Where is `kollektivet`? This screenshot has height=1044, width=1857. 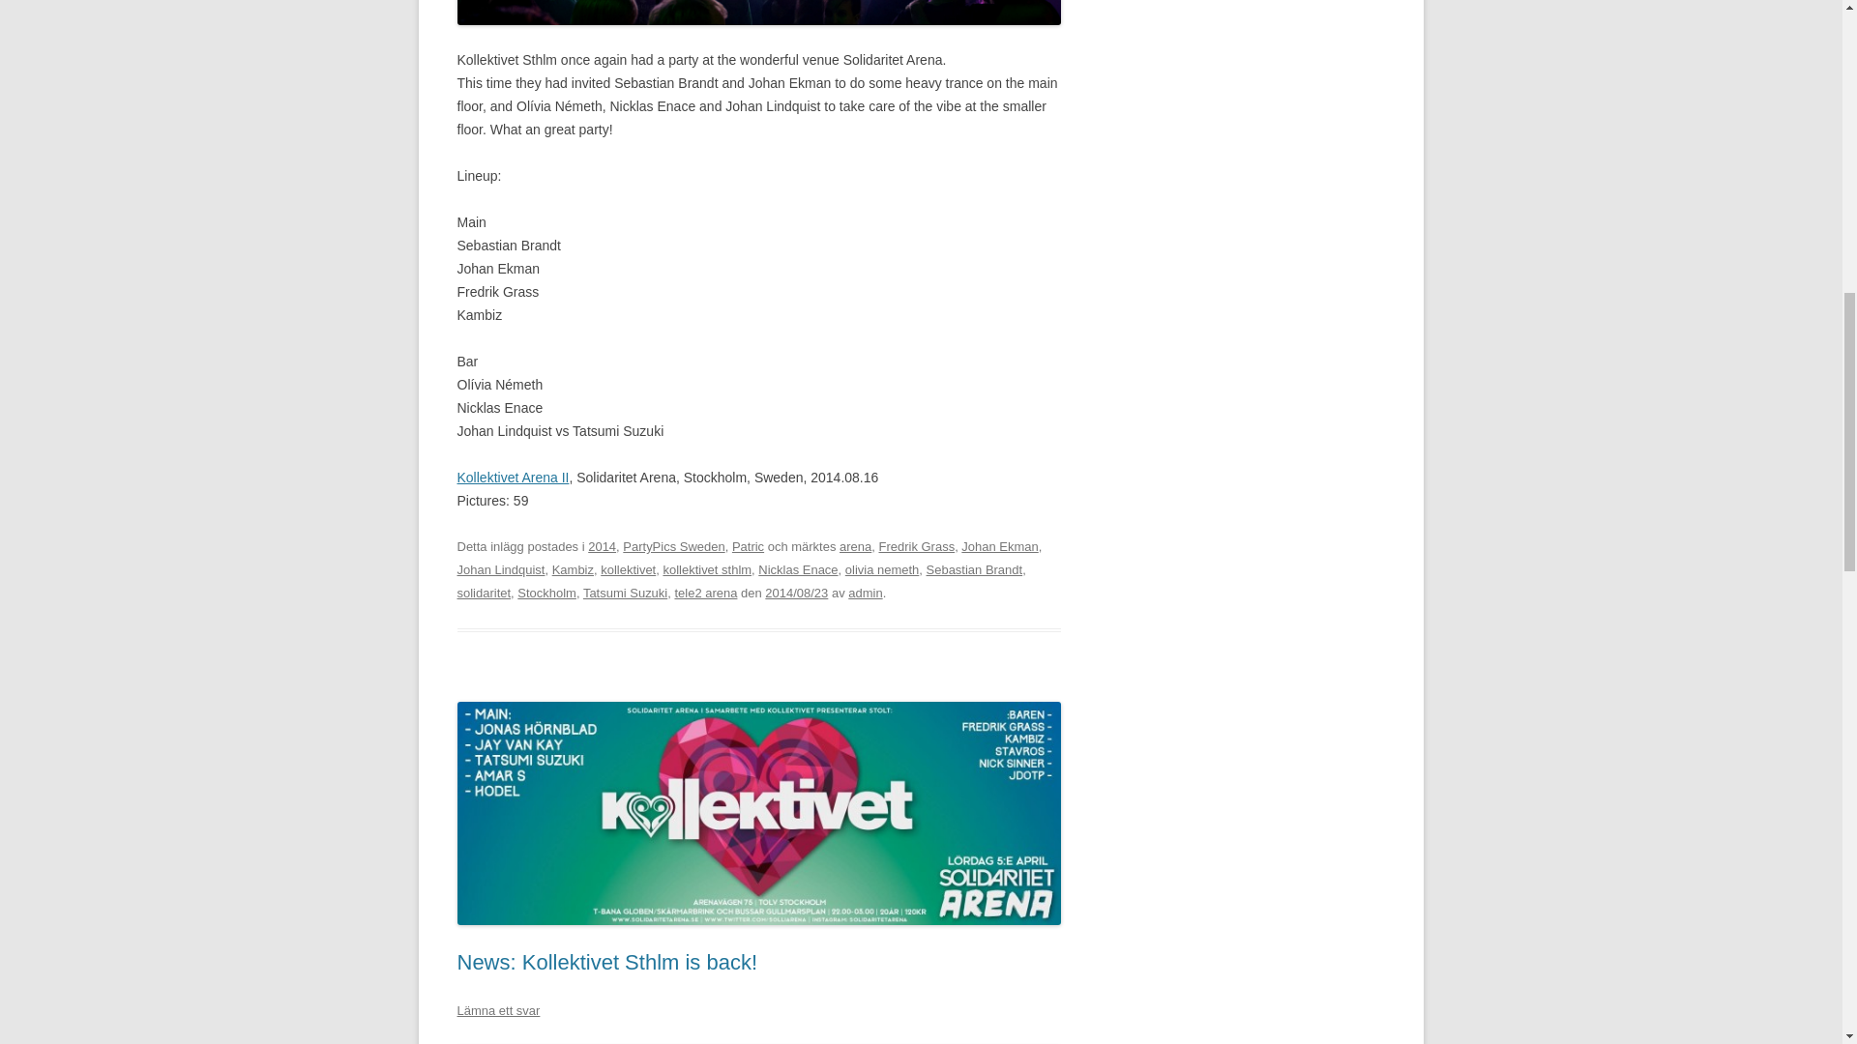
kollektivet is located at coordinates (627, 570).